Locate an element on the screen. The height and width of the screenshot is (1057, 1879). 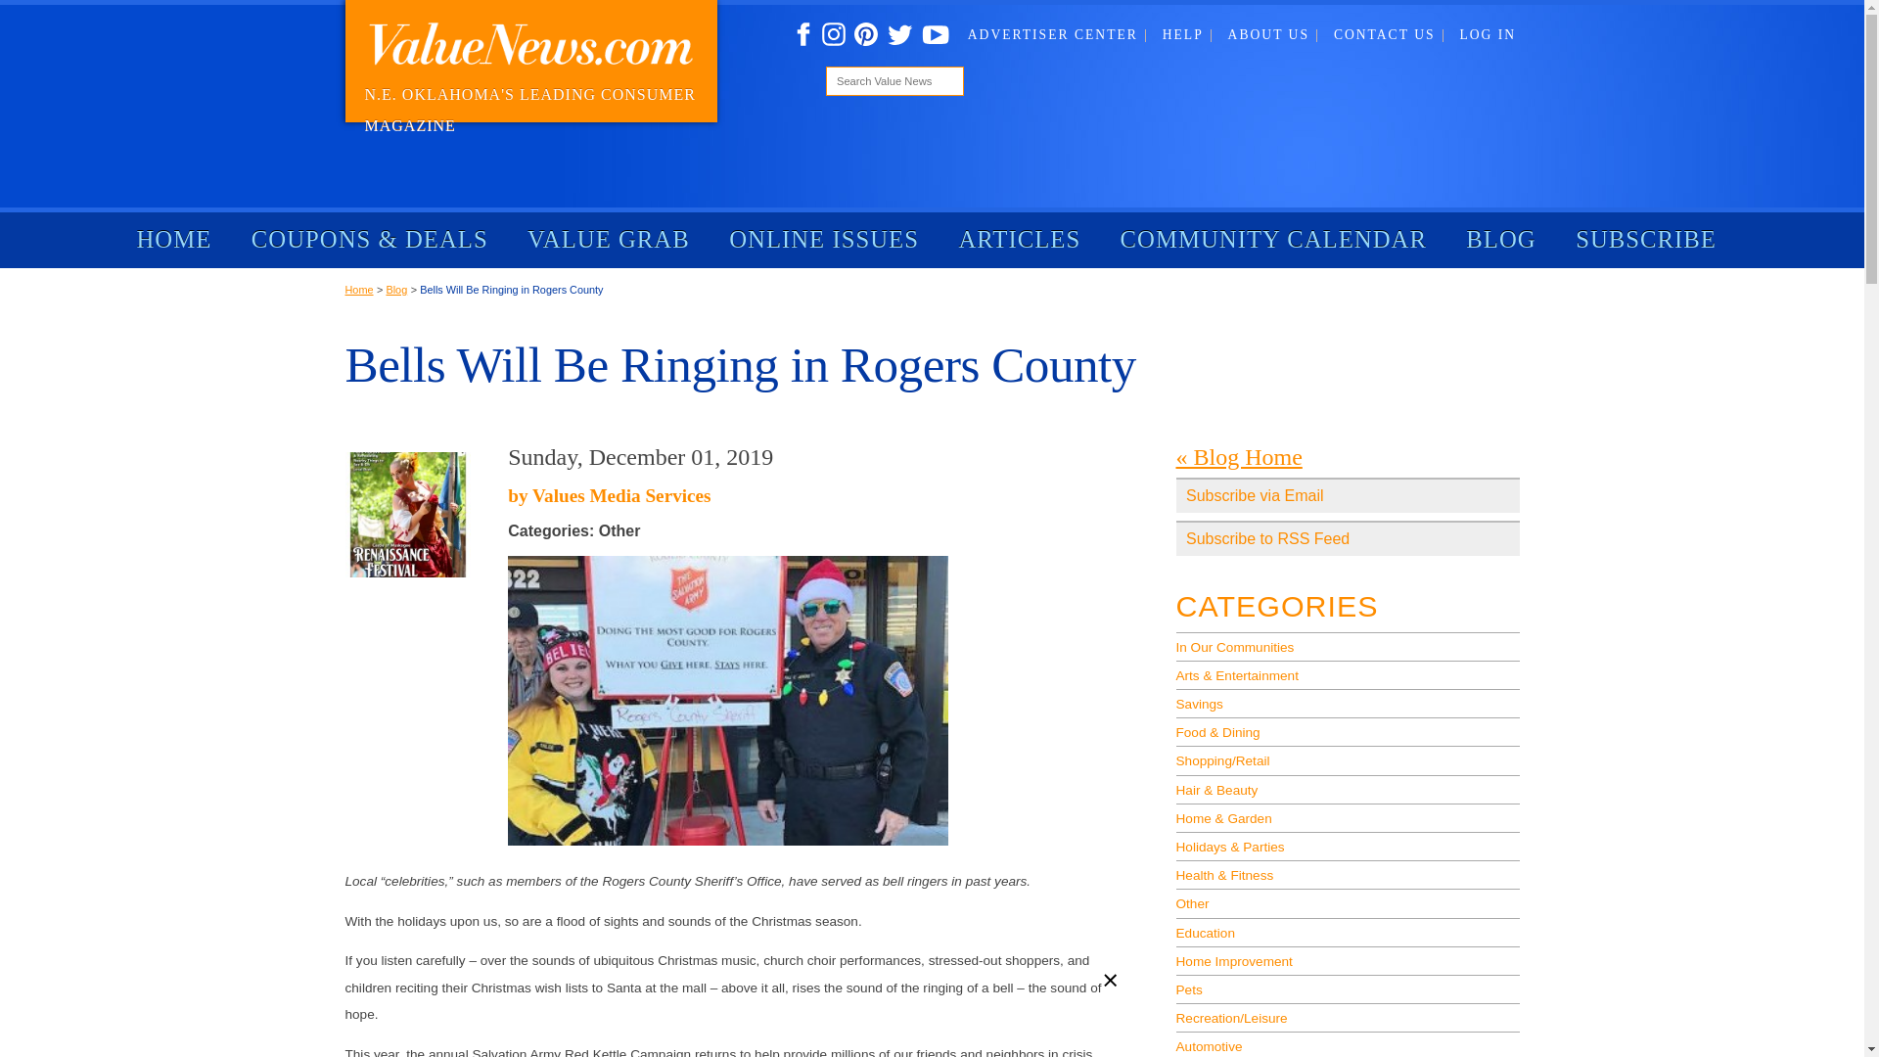
View Blog Posts in the Savings category is located at coordinates (1348, 703).